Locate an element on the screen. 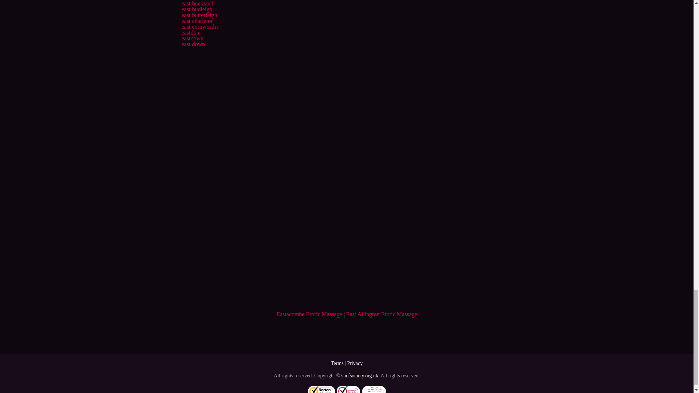 The image size is (699, 393). Privacy is located at coordinates (355, 363).